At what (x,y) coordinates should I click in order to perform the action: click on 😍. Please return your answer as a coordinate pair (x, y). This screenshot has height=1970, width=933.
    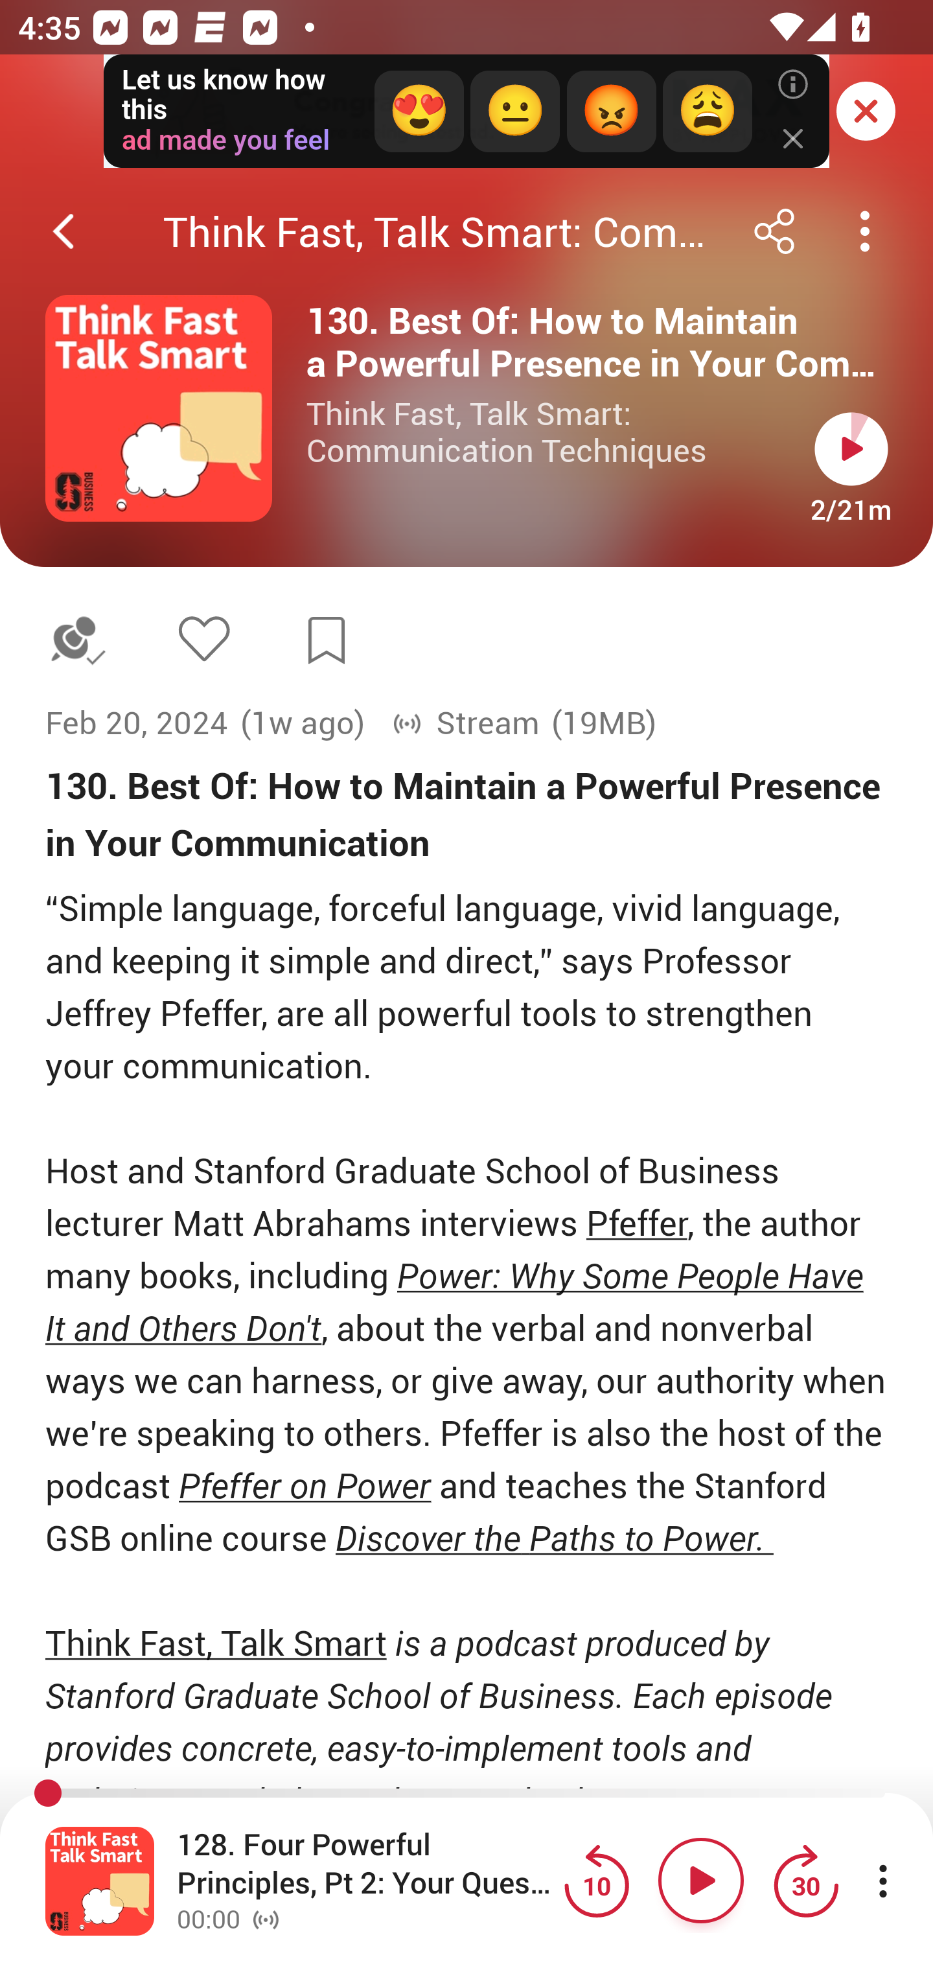
    Looking at the image, I should click on (419, 111).